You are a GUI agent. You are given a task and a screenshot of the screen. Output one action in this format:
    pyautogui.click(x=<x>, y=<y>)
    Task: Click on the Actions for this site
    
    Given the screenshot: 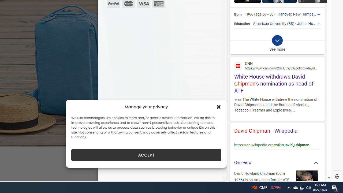 What is the action you would take?
    pyautogui.click(x=312, y=141)
    